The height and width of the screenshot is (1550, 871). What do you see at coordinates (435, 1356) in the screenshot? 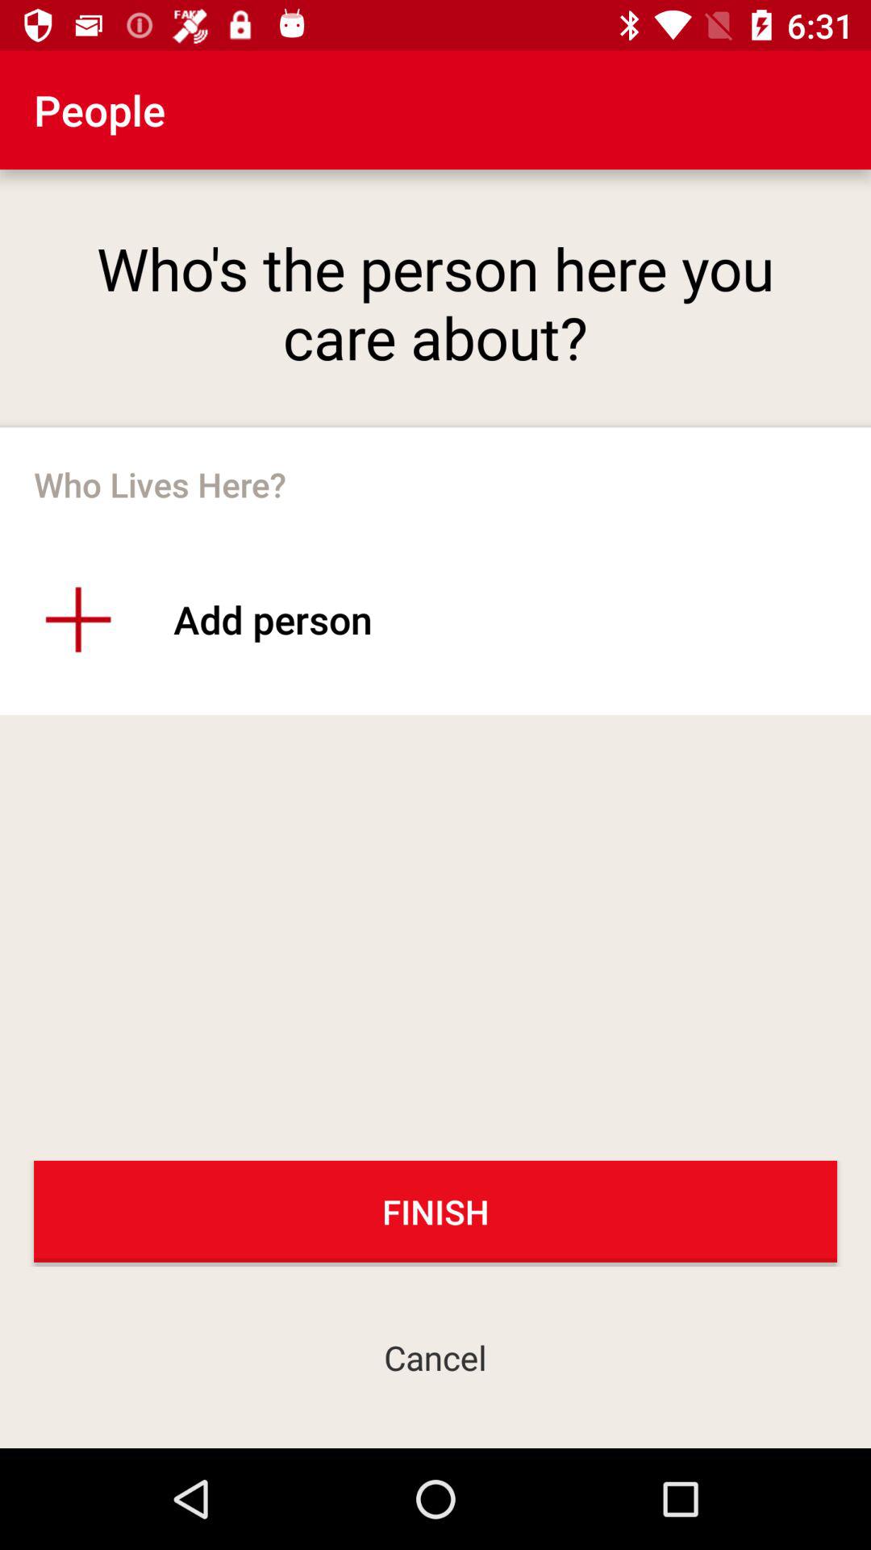
I see `press the icon below the finish item` at bounding box center [435, 1356].